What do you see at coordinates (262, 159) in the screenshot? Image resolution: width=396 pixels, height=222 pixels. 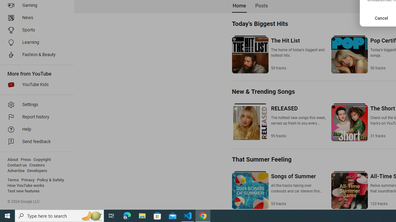 I see `That Summer Feeling` at bounding box center [262, 159].